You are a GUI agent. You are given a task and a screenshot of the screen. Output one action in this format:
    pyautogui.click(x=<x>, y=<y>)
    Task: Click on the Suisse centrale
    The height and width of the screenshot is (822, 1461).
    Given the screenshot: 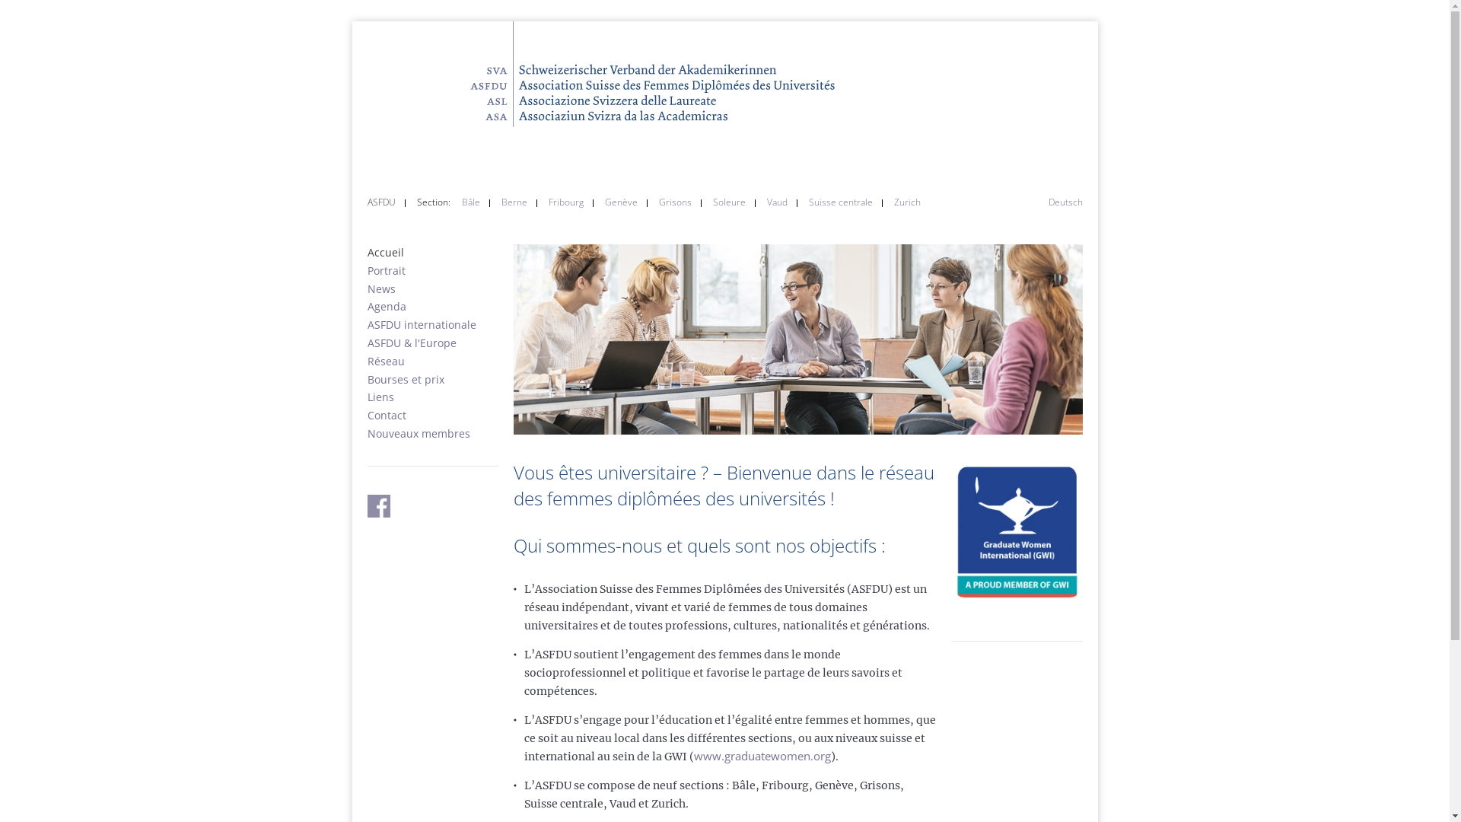 What is the action you would take?
    pyautogui.click(x=840, y=202)
    